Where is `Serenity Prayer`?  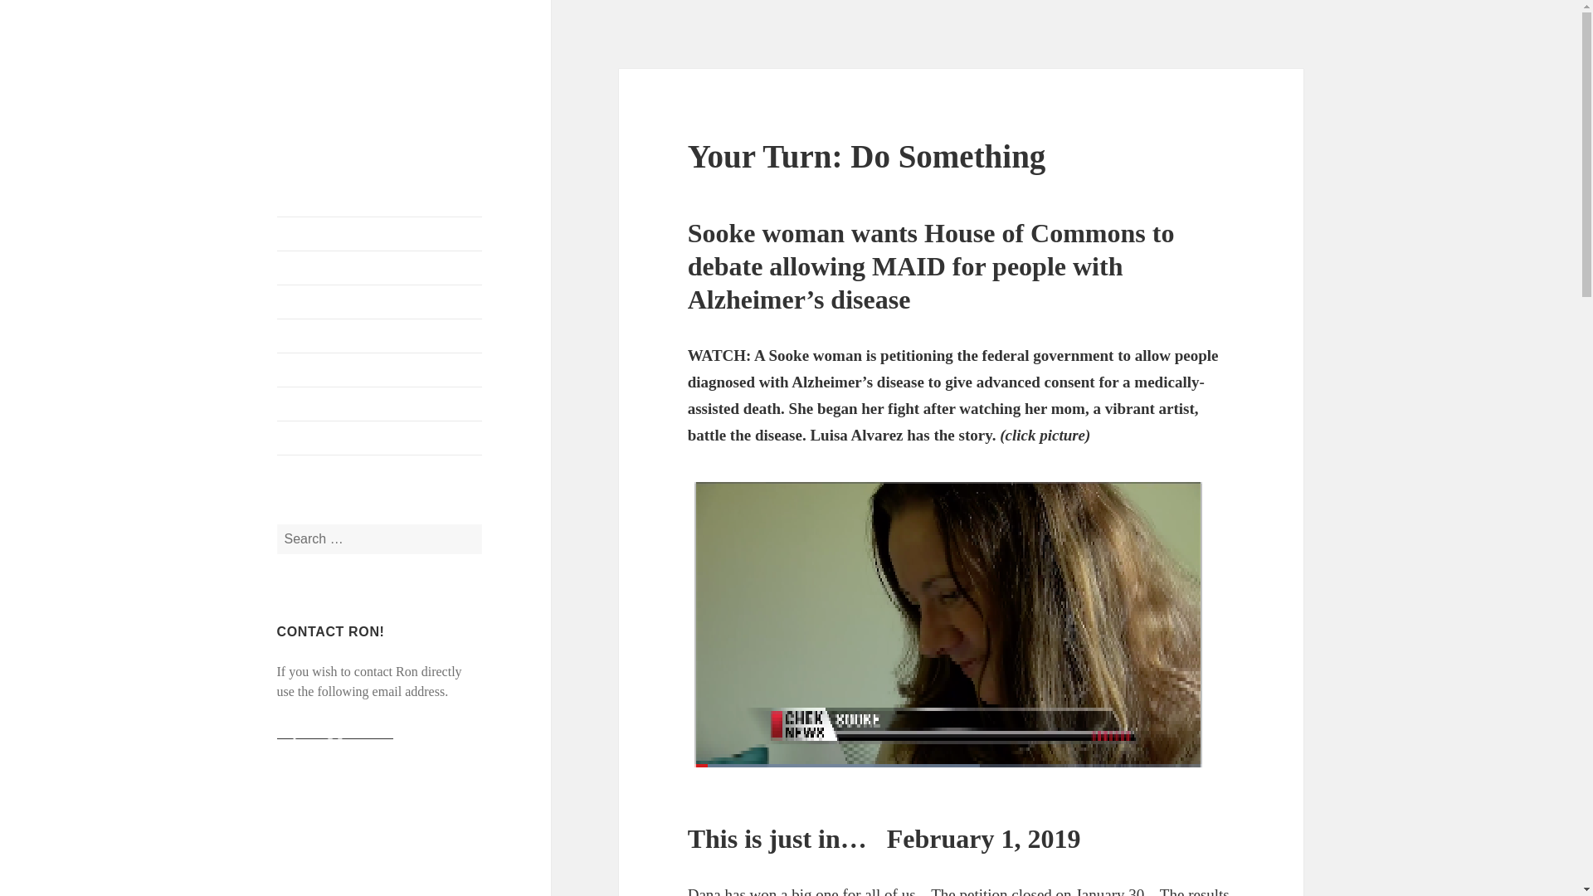 Serenity Prayer is located at coordinates (380, 403).